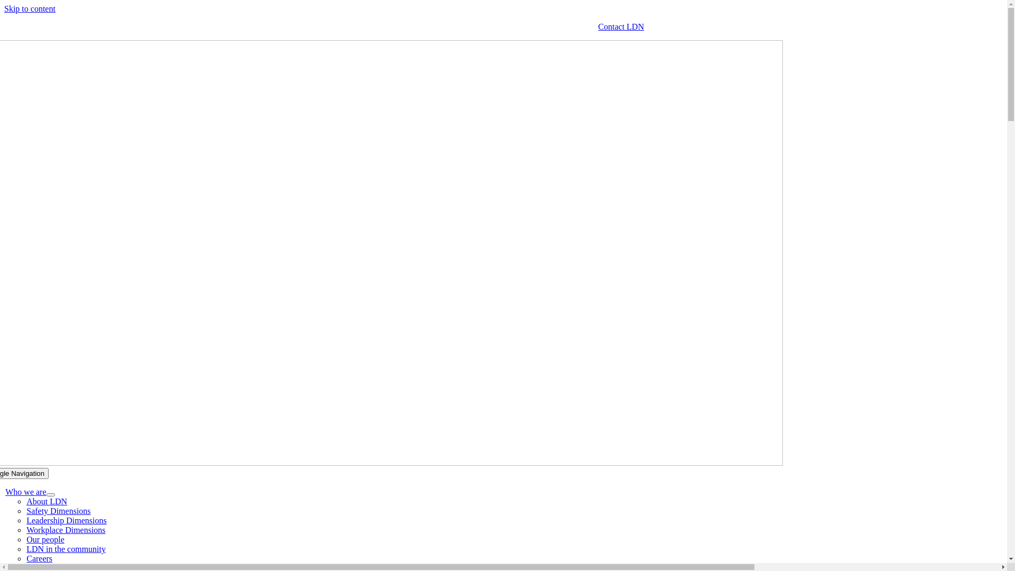  Describe the element at coordinates (67, 520) in the screenshot. I see `Leadership Dimensions` at that location.